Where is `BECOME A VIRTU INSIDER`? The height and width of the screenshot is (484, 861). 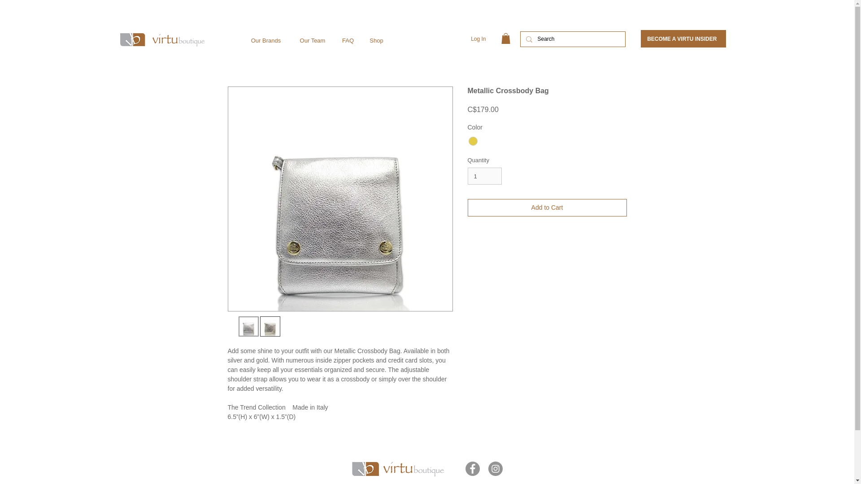 BECOME A VIRTU INSIDER is located at coordinates (683, 39).